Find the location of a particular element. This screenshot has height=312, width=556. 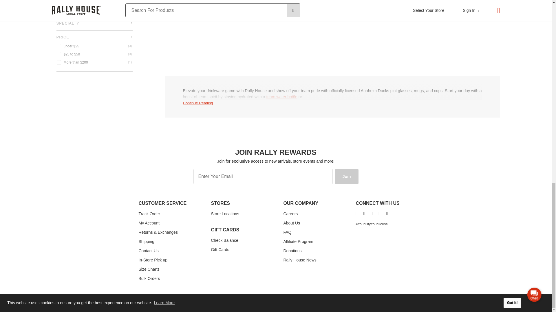

View Anaheim Ducks Slogan Coolie is located at coordinates (332, 1).